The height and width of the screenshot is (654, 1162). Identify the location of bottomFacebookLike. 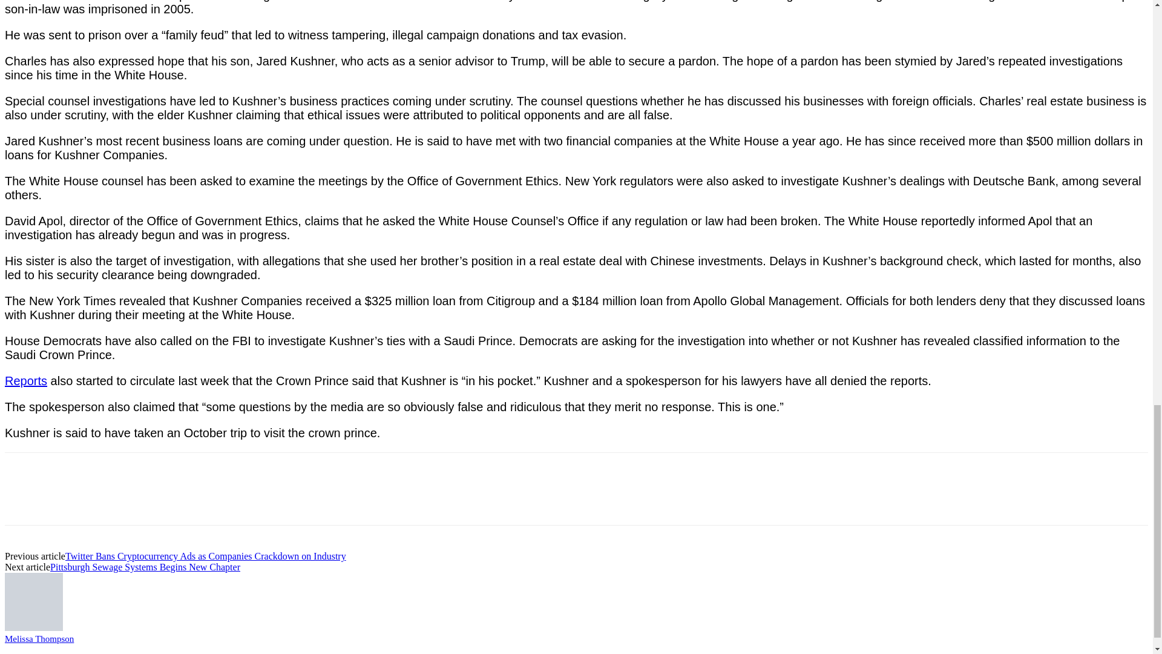
(95, 471).